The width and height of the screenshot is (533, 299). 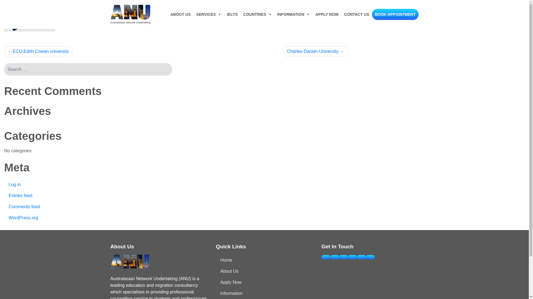 I want to click on INFORMATION, so click(x=294, y=14).